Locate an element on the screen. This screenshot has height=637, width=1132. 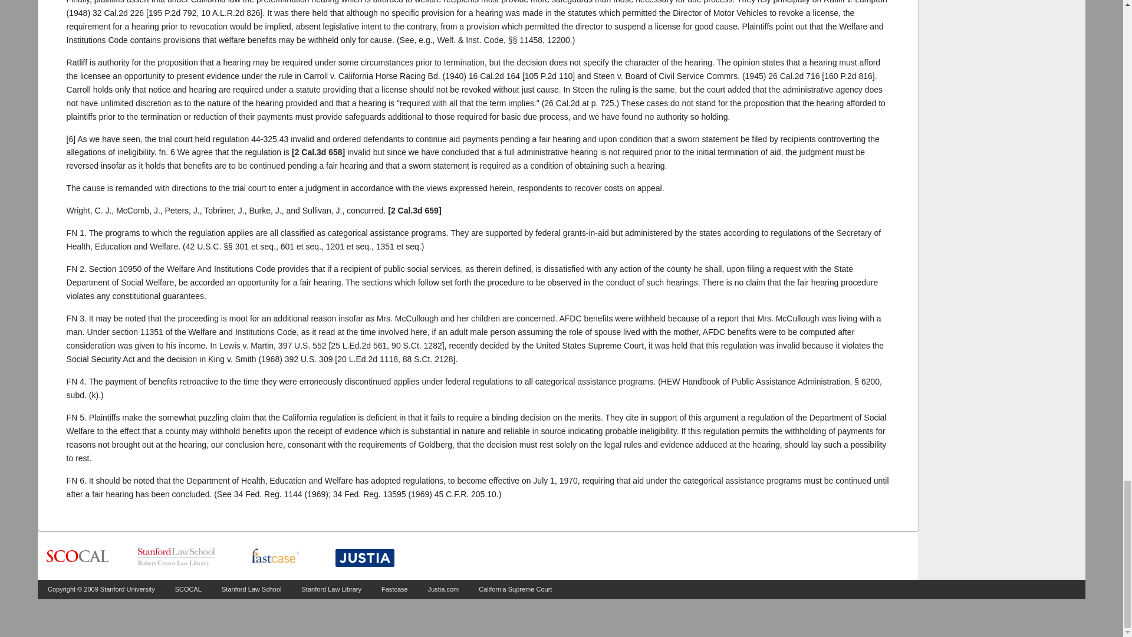
Stanford Law School is located at coordinates (252, 589).